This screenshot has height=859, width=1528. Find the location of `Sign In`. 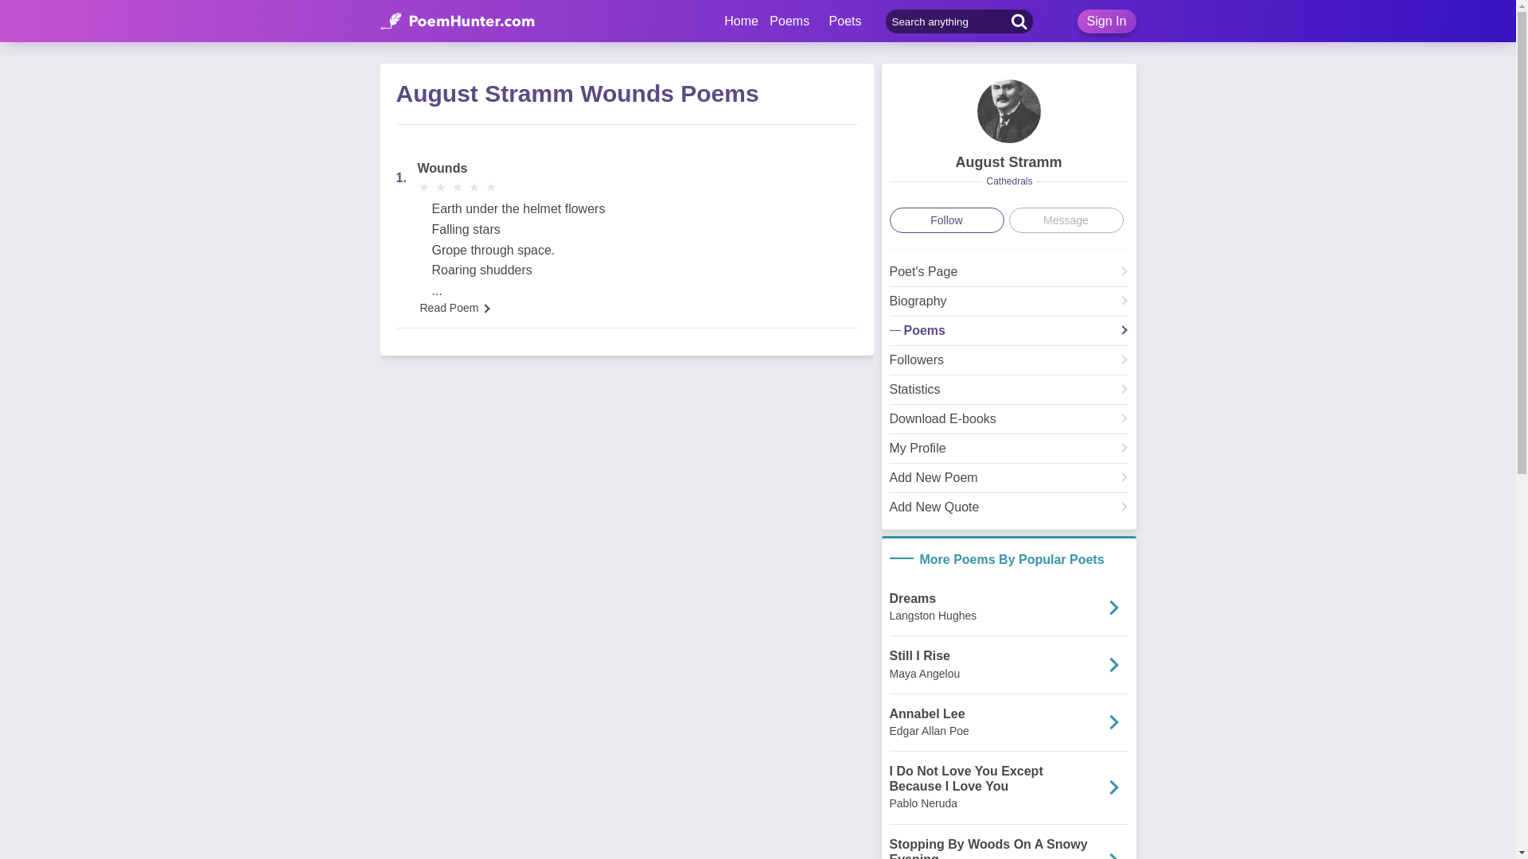

Sign In is located at coordinates (1106, 21).